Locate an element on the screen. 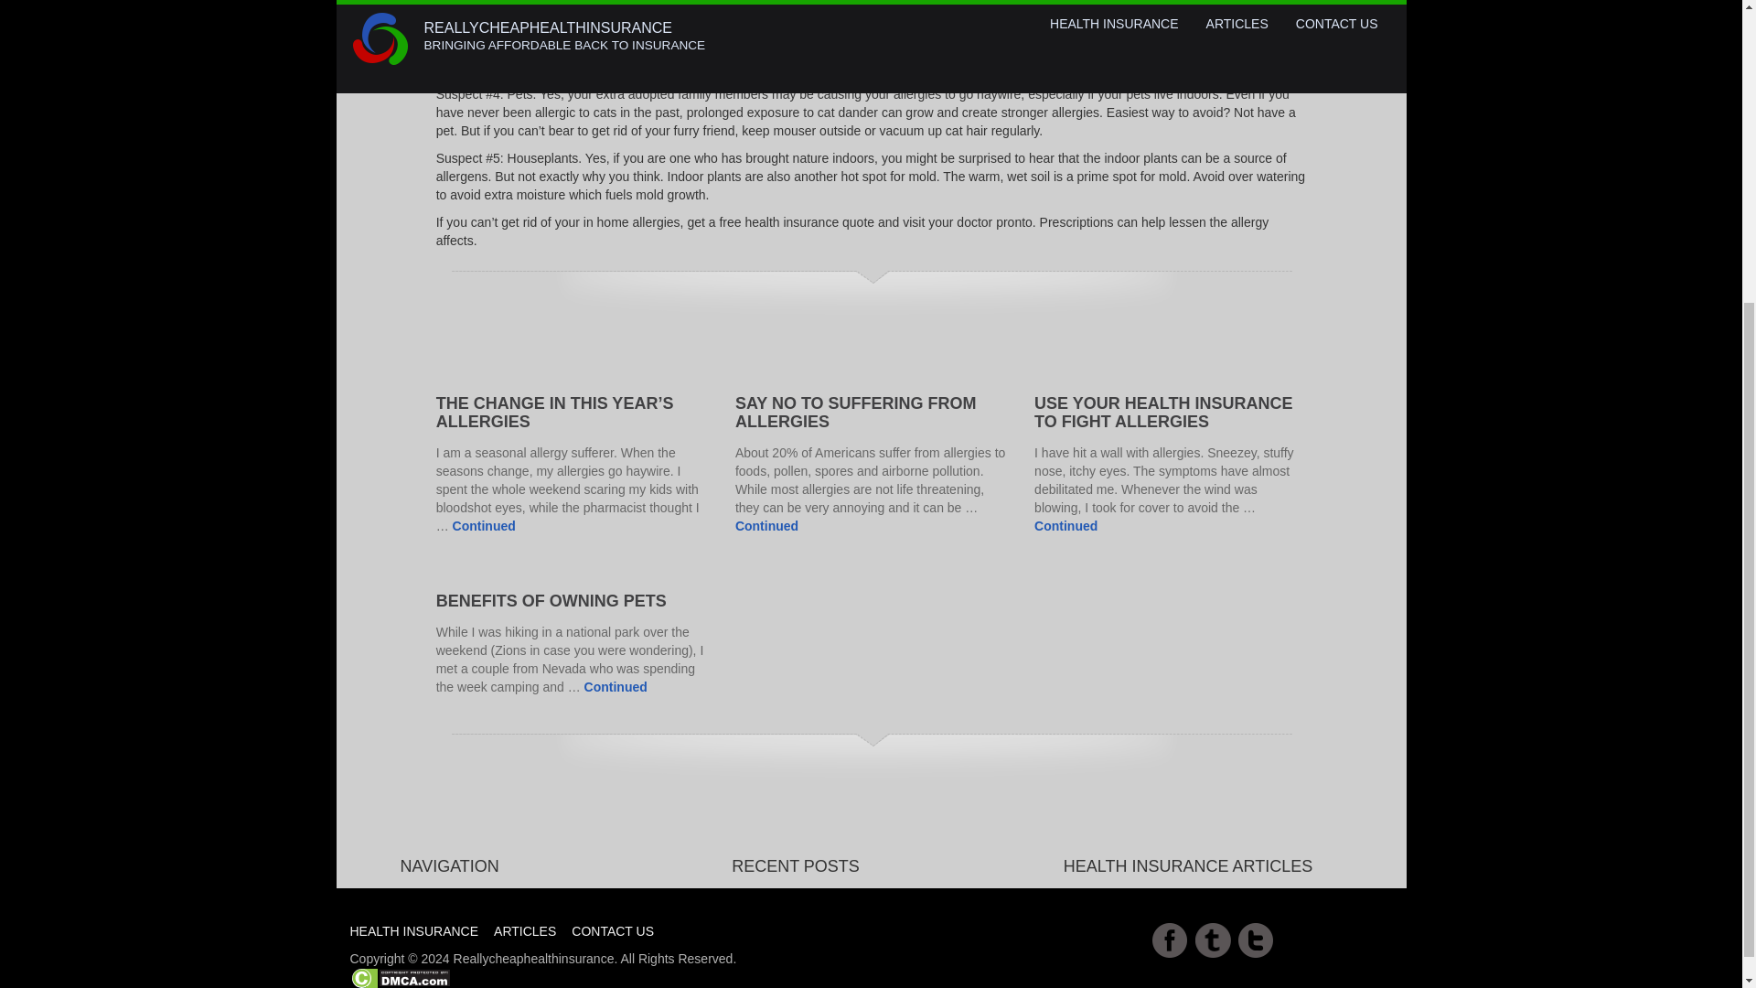 The image size is (1756, 988). USE YOUR HEALTH INSURANCE TO FIGHT ALLERGIES is located at coordinates (1163, 412).